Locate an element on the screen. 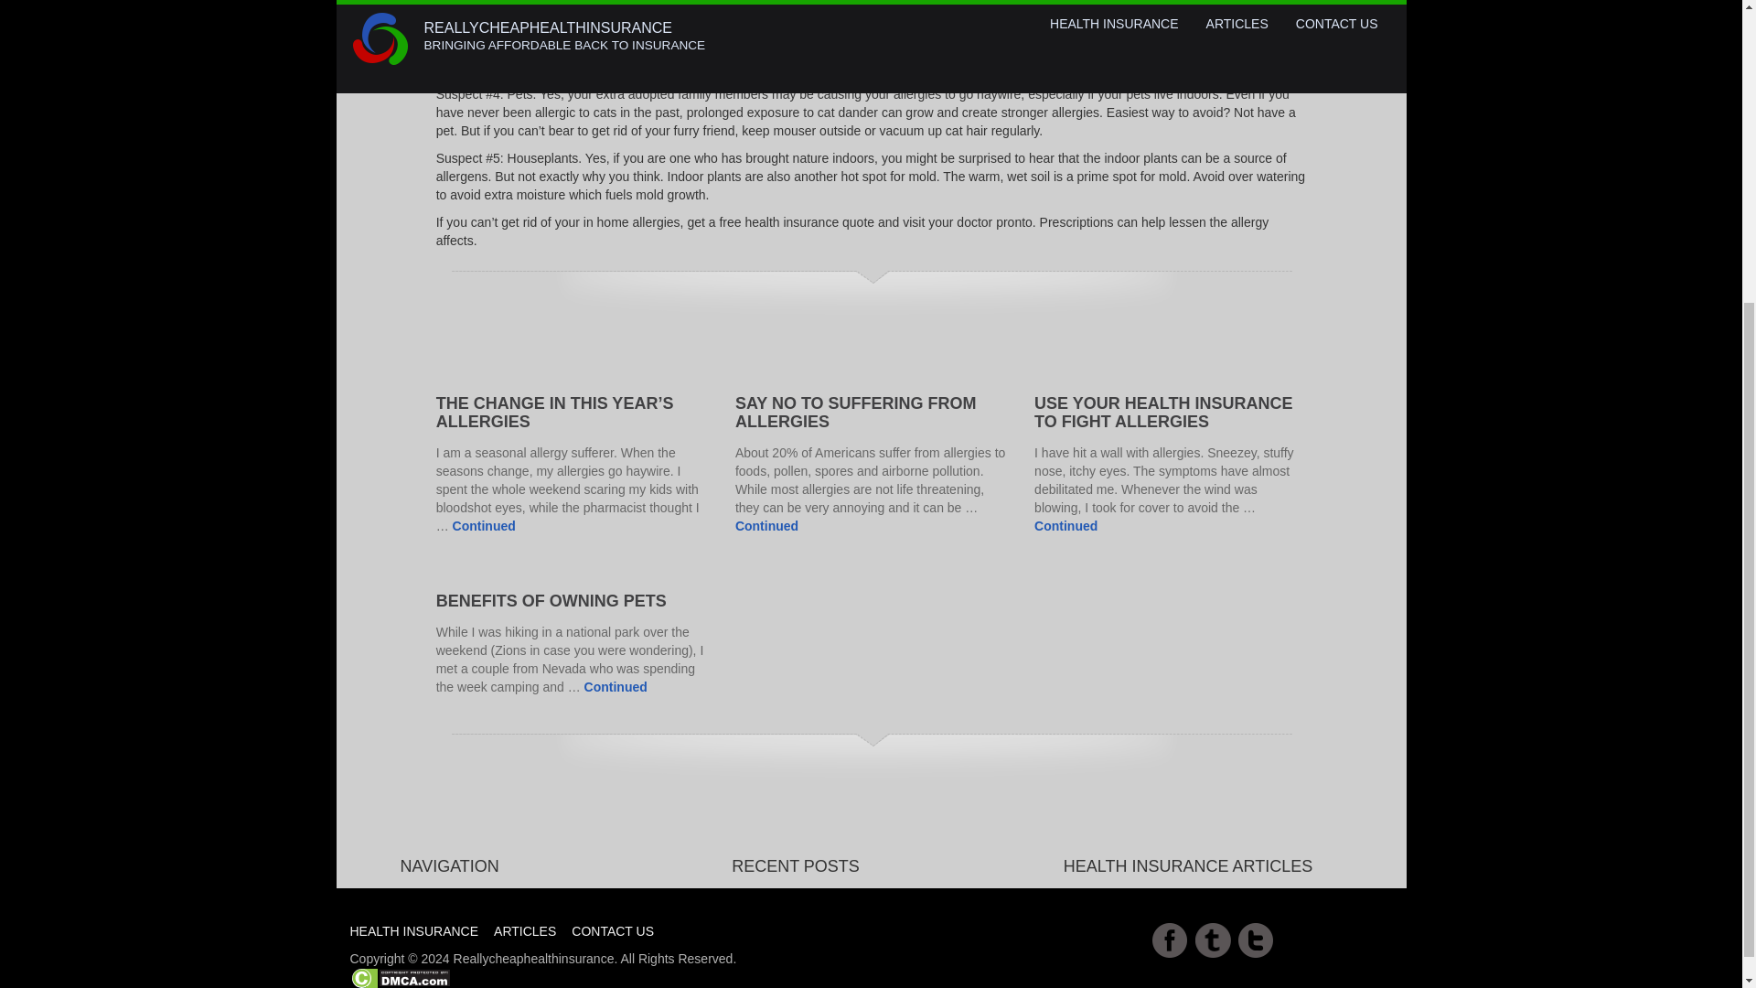 The image size is (1756, 988). USE YOUR HEALTH INSURANCE TO FIGHT ALLERGIES is located at coordinates (1163, 412).